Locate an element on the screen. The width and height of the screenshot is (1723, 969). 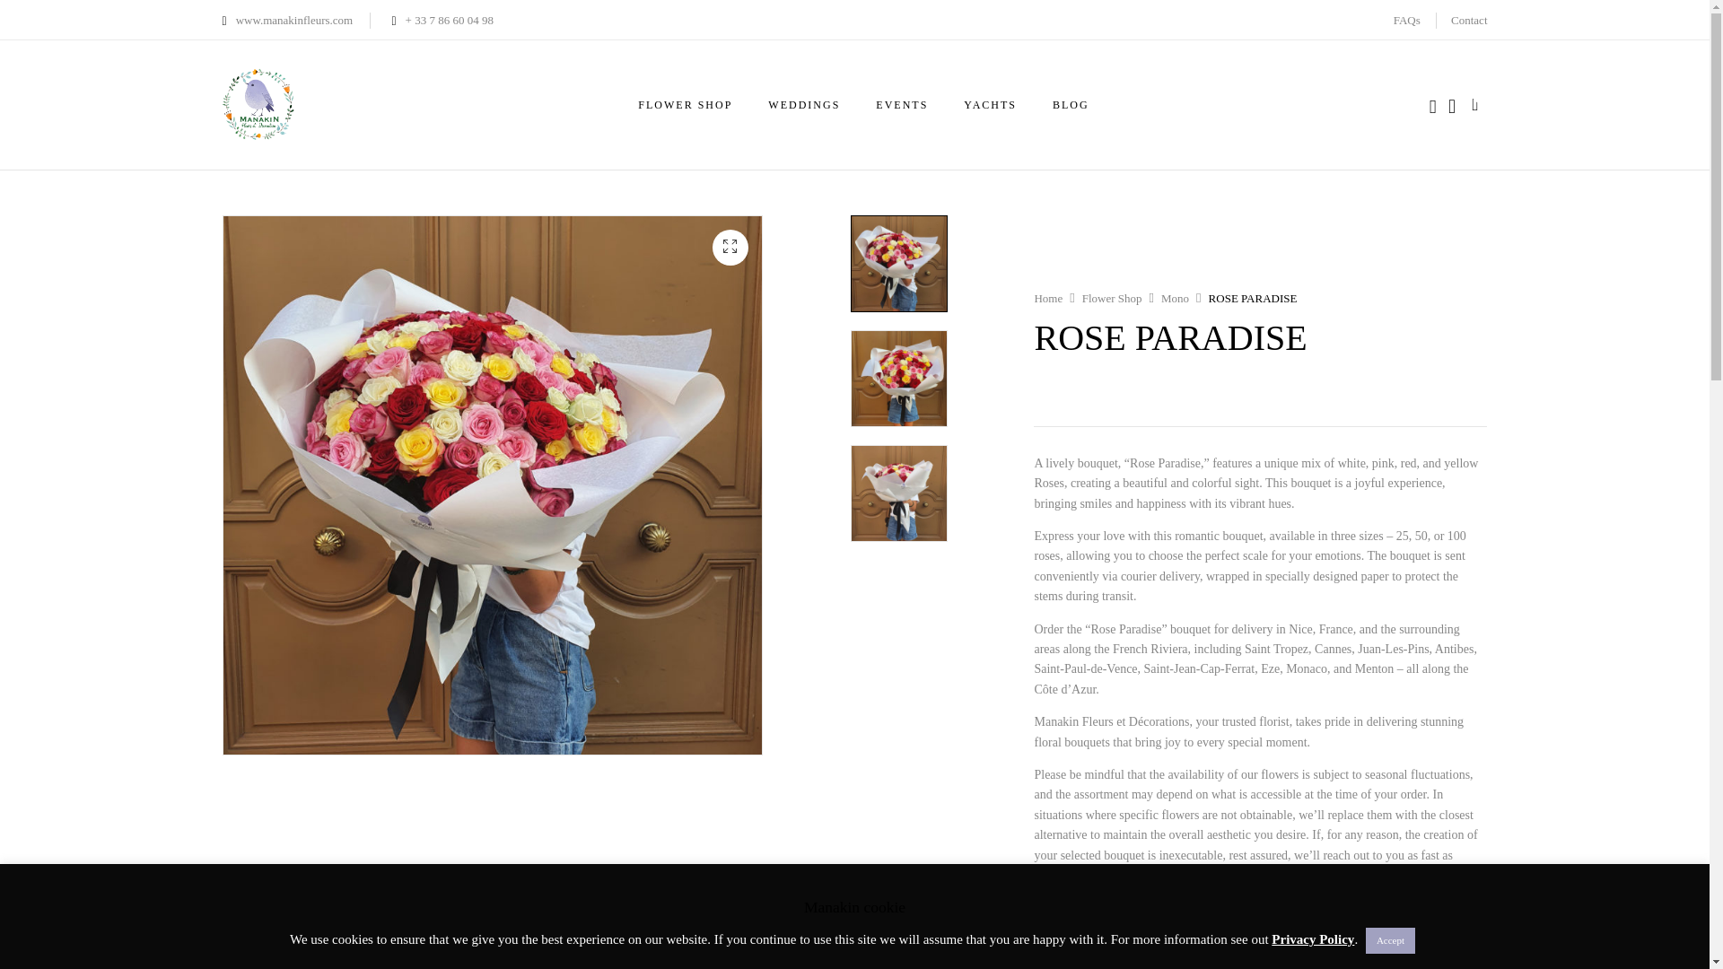
Contact is located at coordinates (1468, 20).